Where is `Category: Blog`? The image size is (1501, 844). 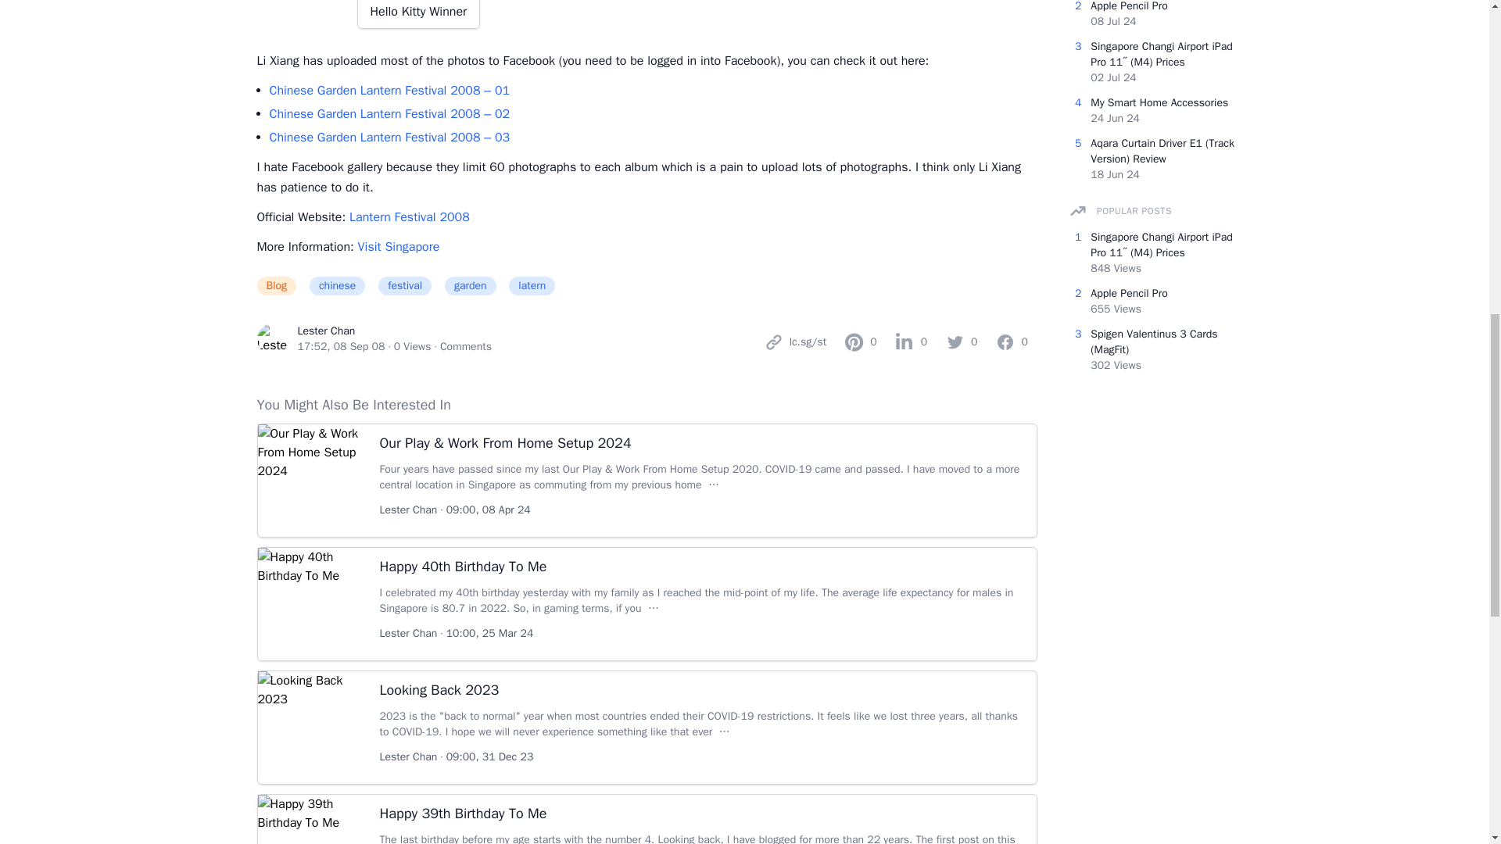 Category: Blog is located at coordinates (281, 290).